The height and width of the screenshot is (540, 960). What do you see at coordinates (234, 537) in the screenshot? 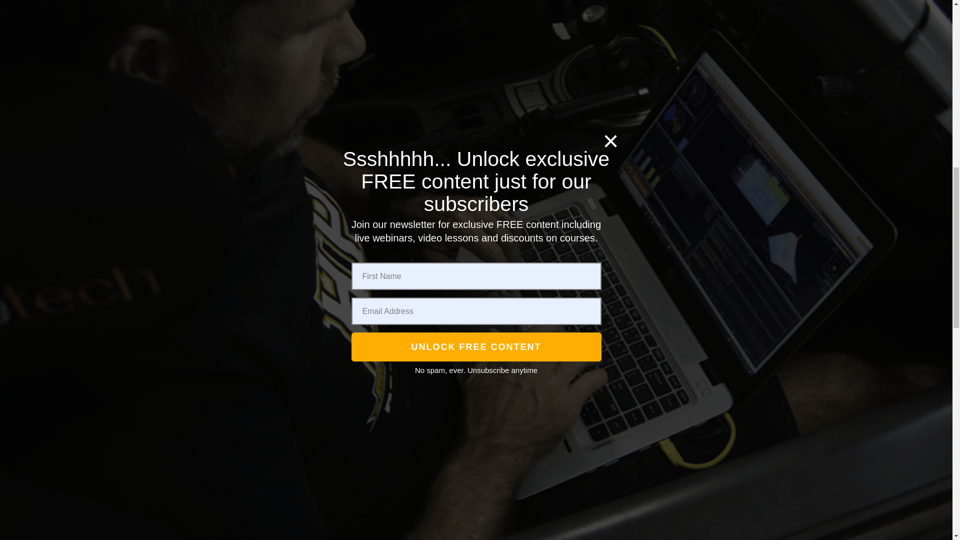
I see `Click here to view David Ferguson` at bounding box center [234, 537].